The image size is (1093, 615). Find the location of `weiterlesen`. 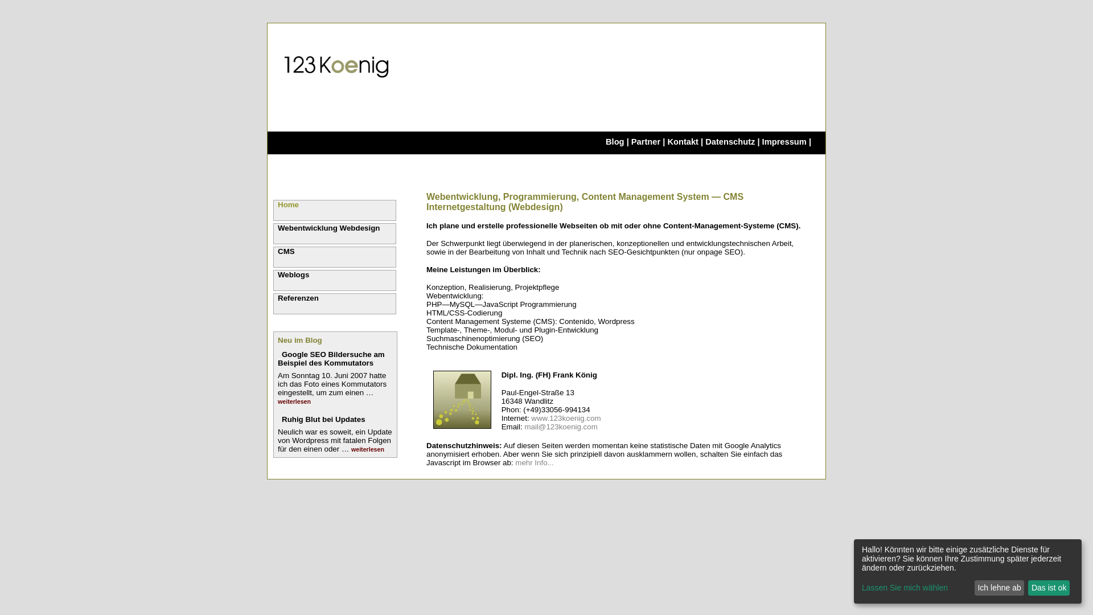

weiterlesen is located at coordinates (368, 449).